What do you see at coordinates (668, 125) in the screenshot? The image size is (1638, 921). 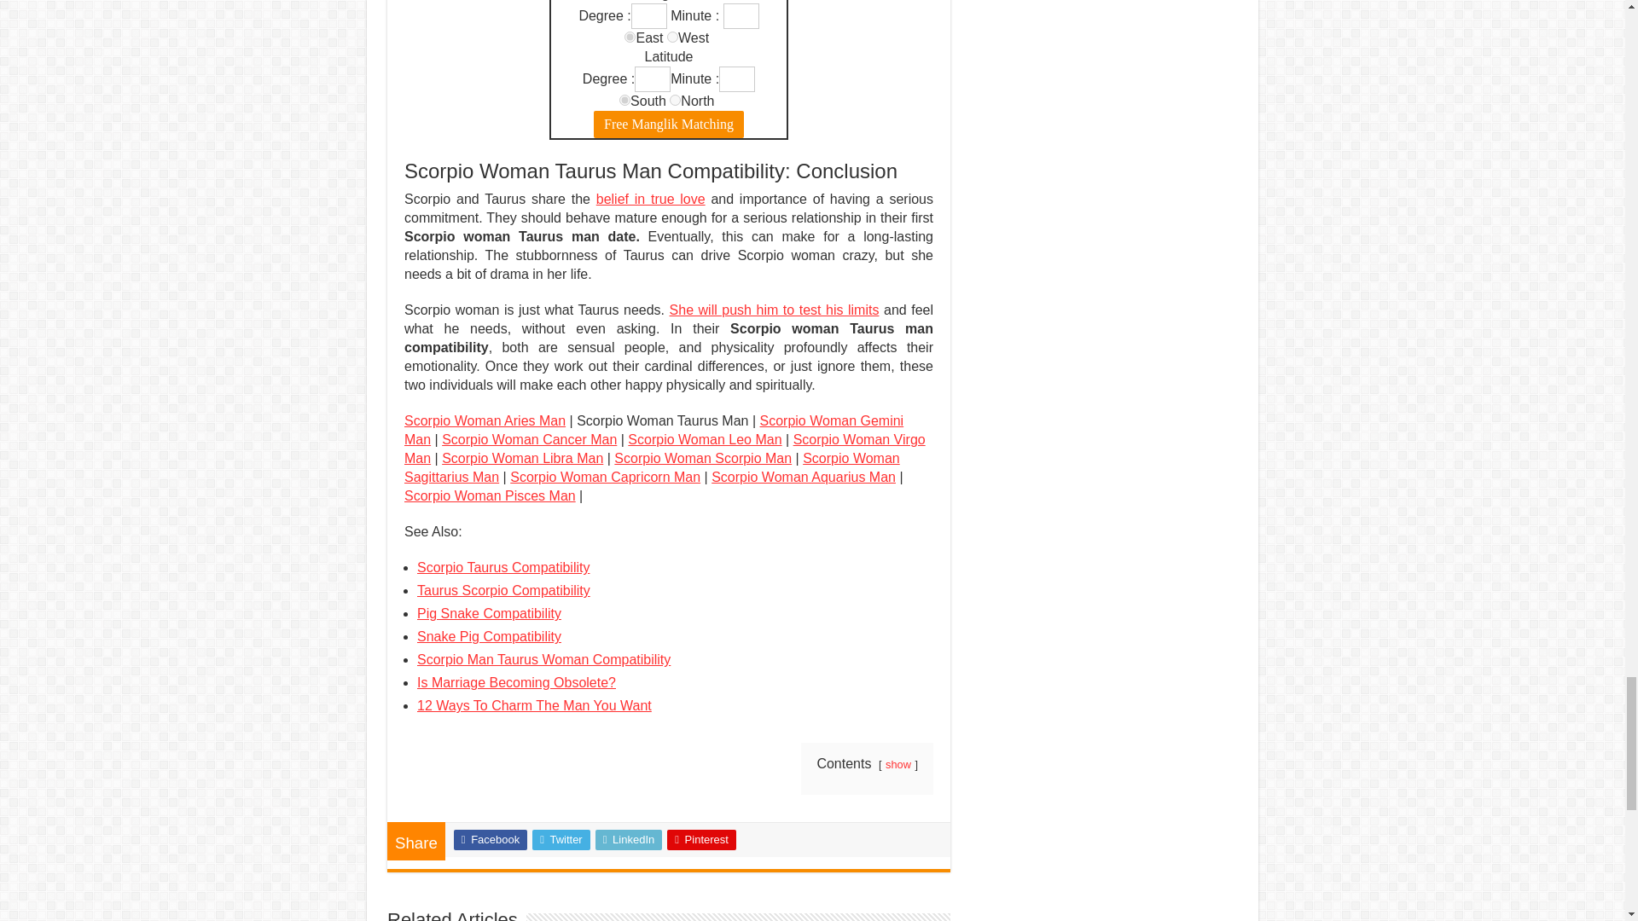 I see `Free Manglik Matching` at bounding box center [668, 125].